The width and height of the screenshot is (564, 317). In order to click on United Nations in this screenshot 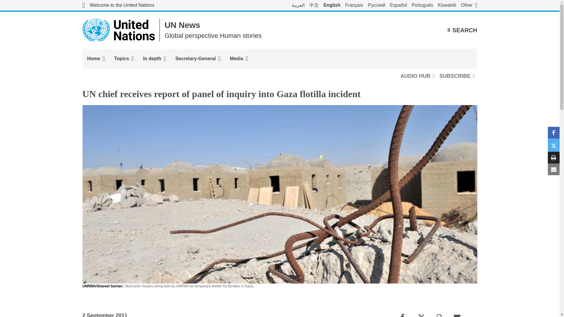, I will do `click(118, 5)`.